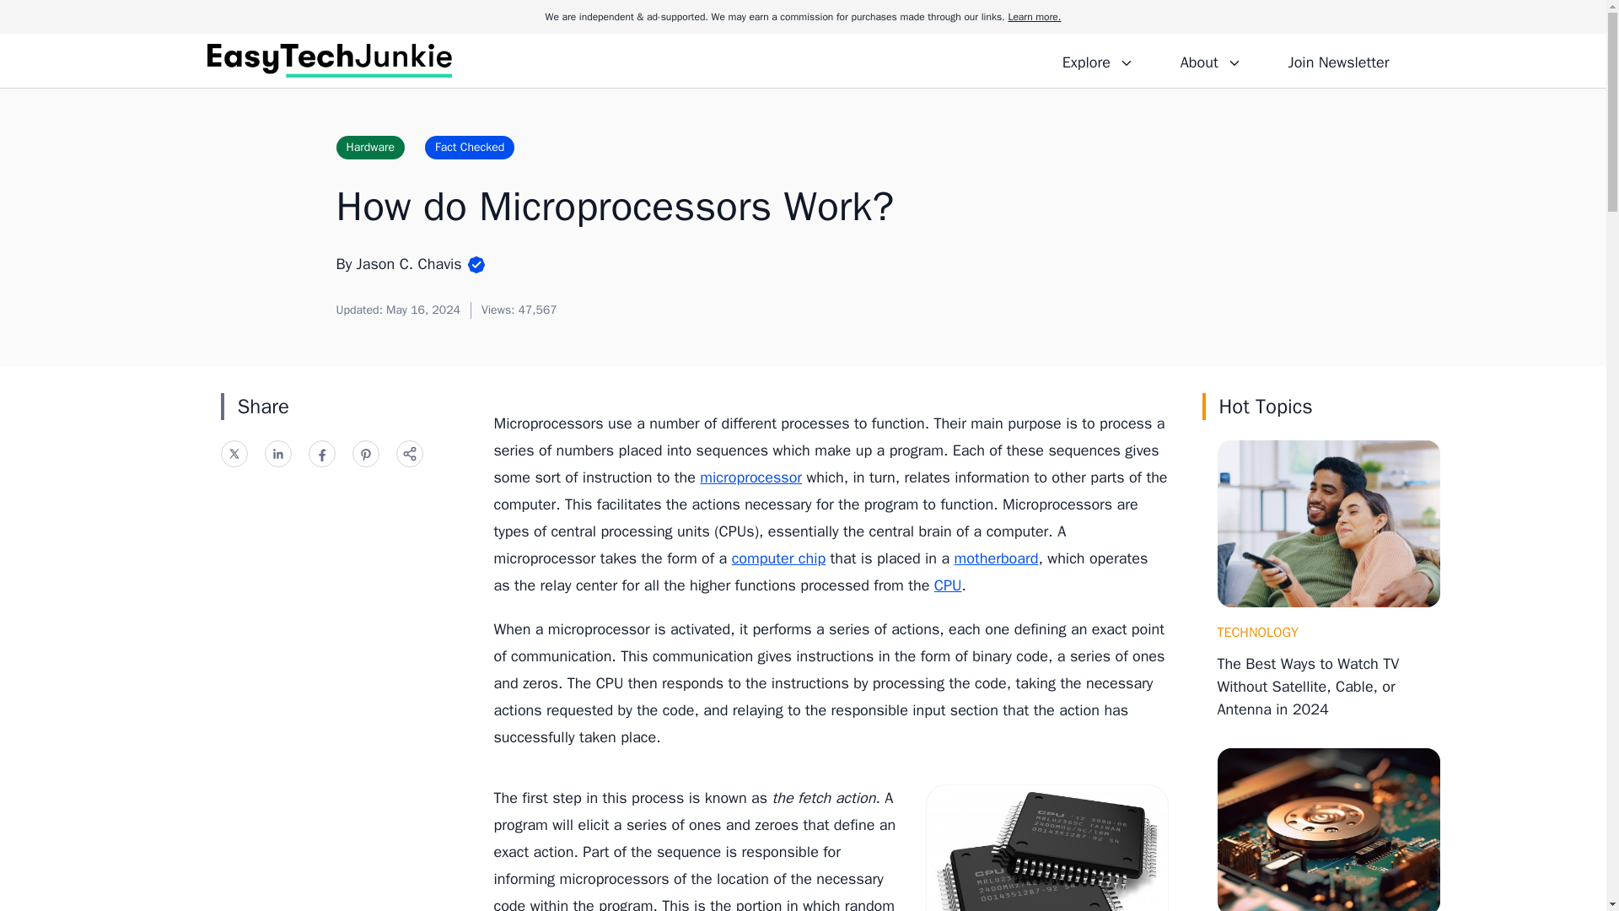 The image size is (1619, 911). I want to click on microprocessor, so click(750, 477).